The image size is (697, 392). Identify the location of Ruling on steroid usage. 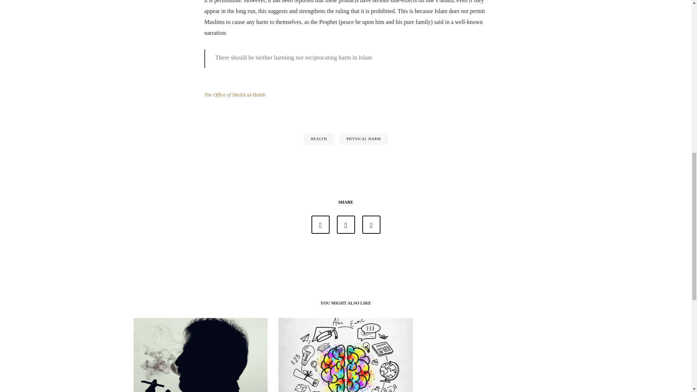
(321, 224).